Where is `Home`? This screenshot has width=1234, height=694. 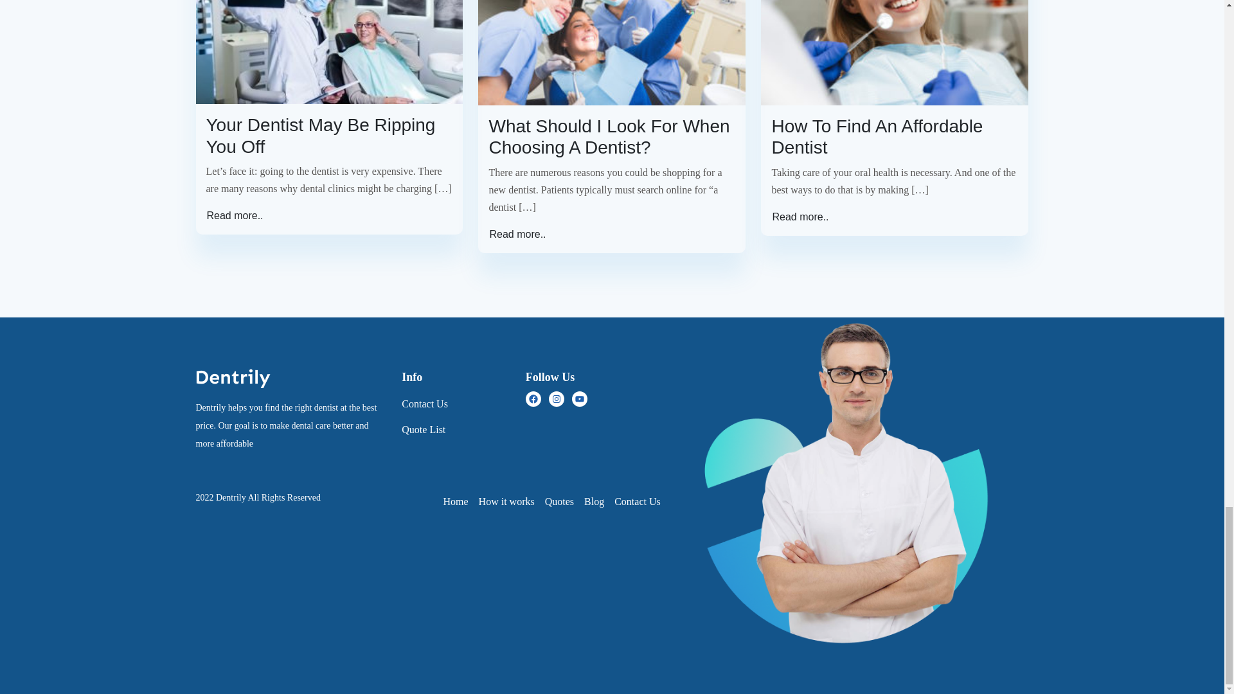
Home is located at coordinates (460, 502).